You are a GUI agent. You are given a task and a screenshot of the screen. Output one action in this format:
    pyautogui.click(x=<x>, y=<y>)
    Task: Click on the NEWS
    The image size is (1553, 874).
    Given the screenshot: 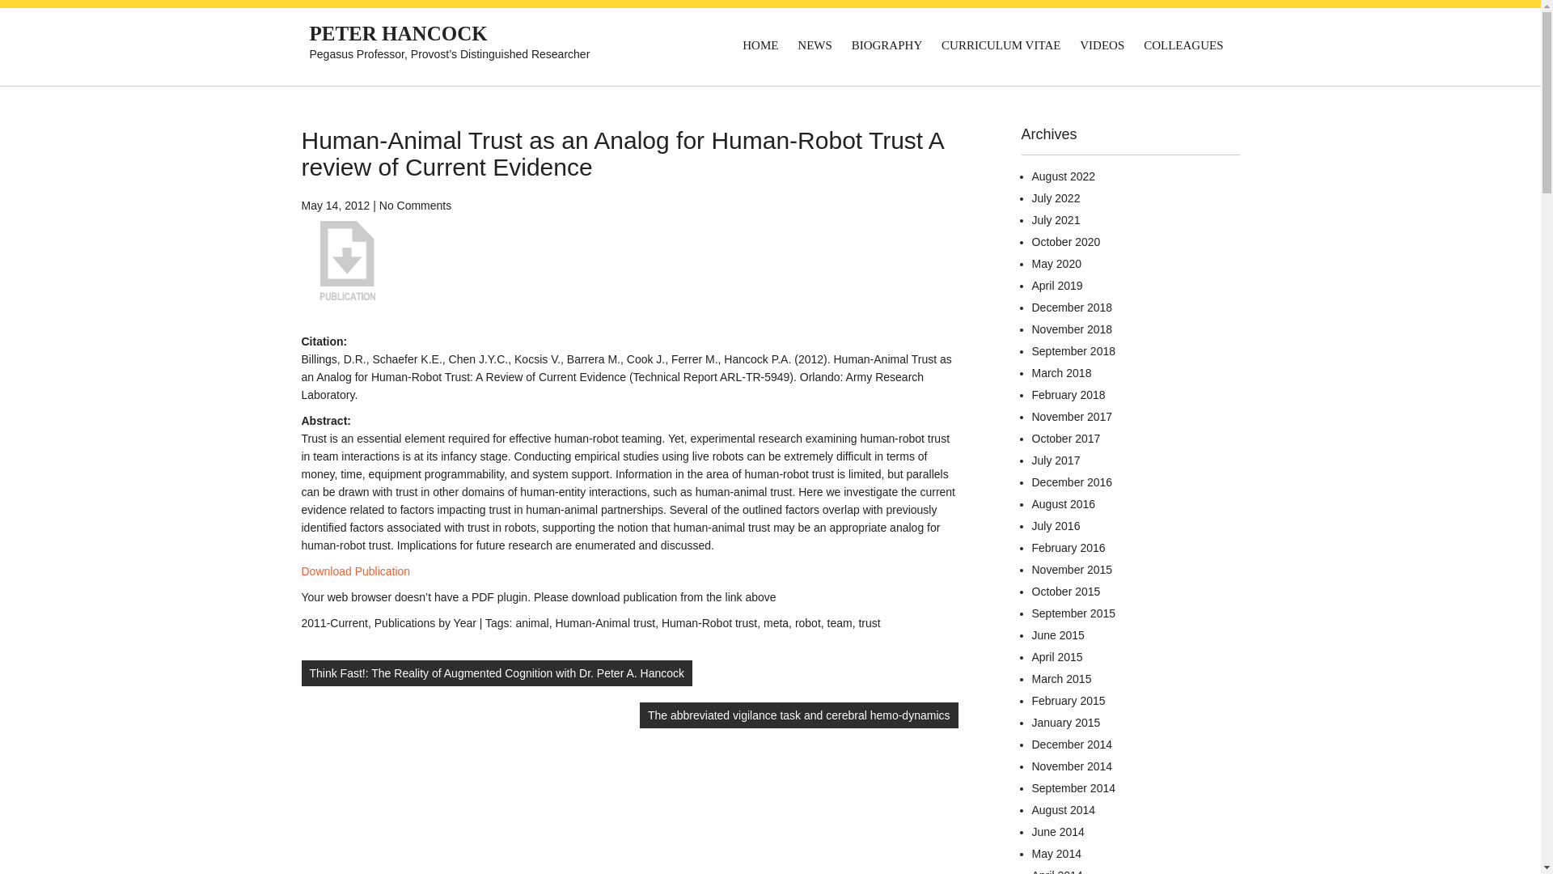 What is the action you would take?
    pyautogui.click(x=814, y=45)
    